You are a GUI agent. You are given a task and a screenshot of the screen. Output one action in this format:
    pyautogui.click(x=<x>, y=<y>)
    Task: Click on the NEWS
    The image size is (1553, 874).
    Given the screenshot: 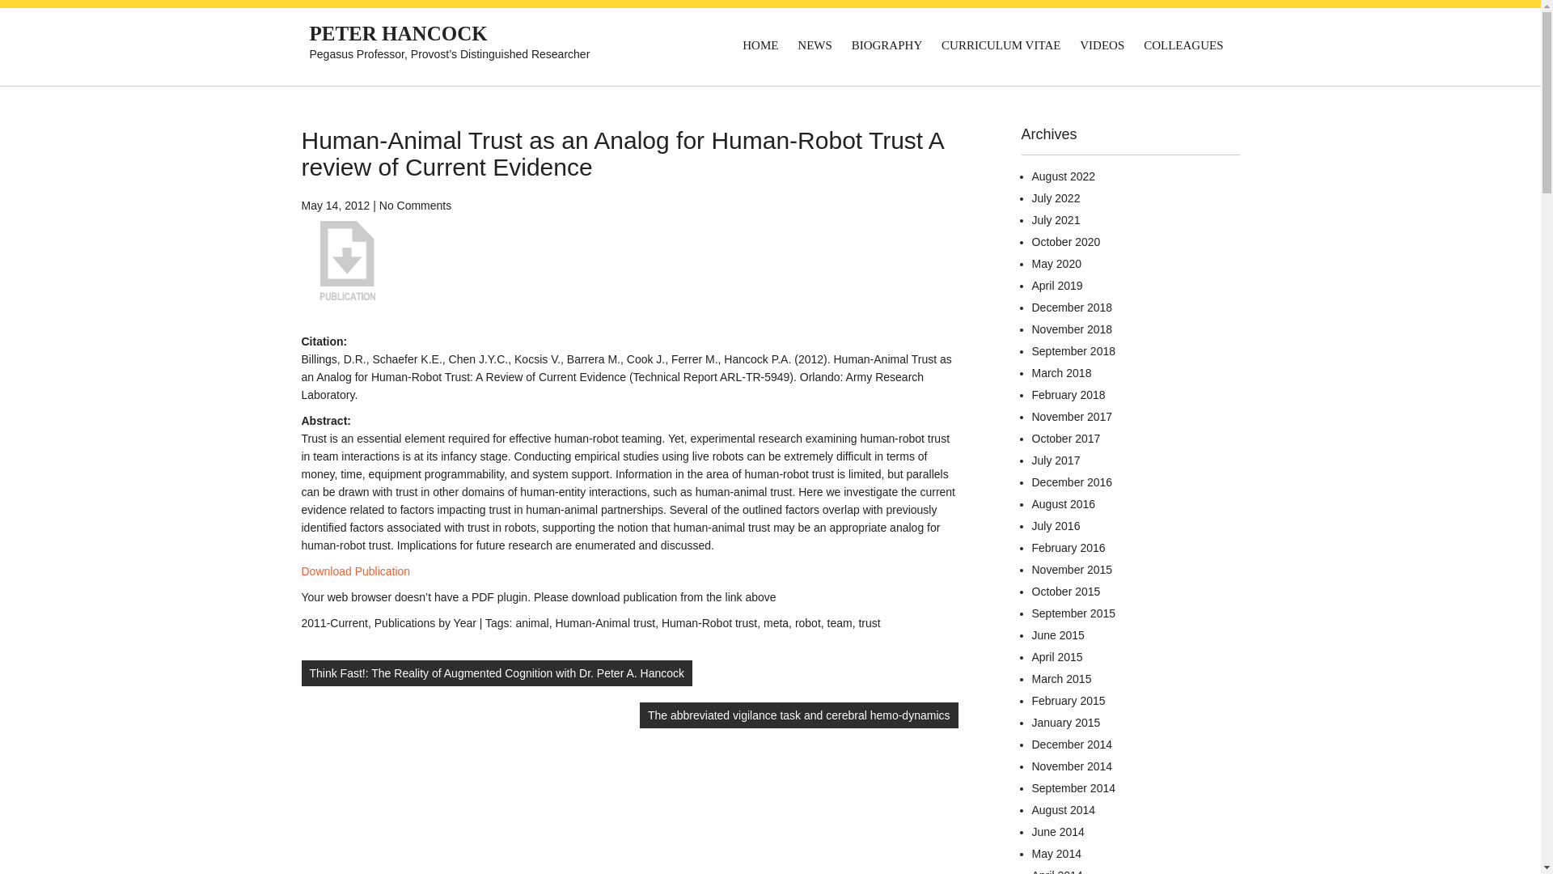 What is the action you would take?
    pyautogui.click(x=814, y=45)
    